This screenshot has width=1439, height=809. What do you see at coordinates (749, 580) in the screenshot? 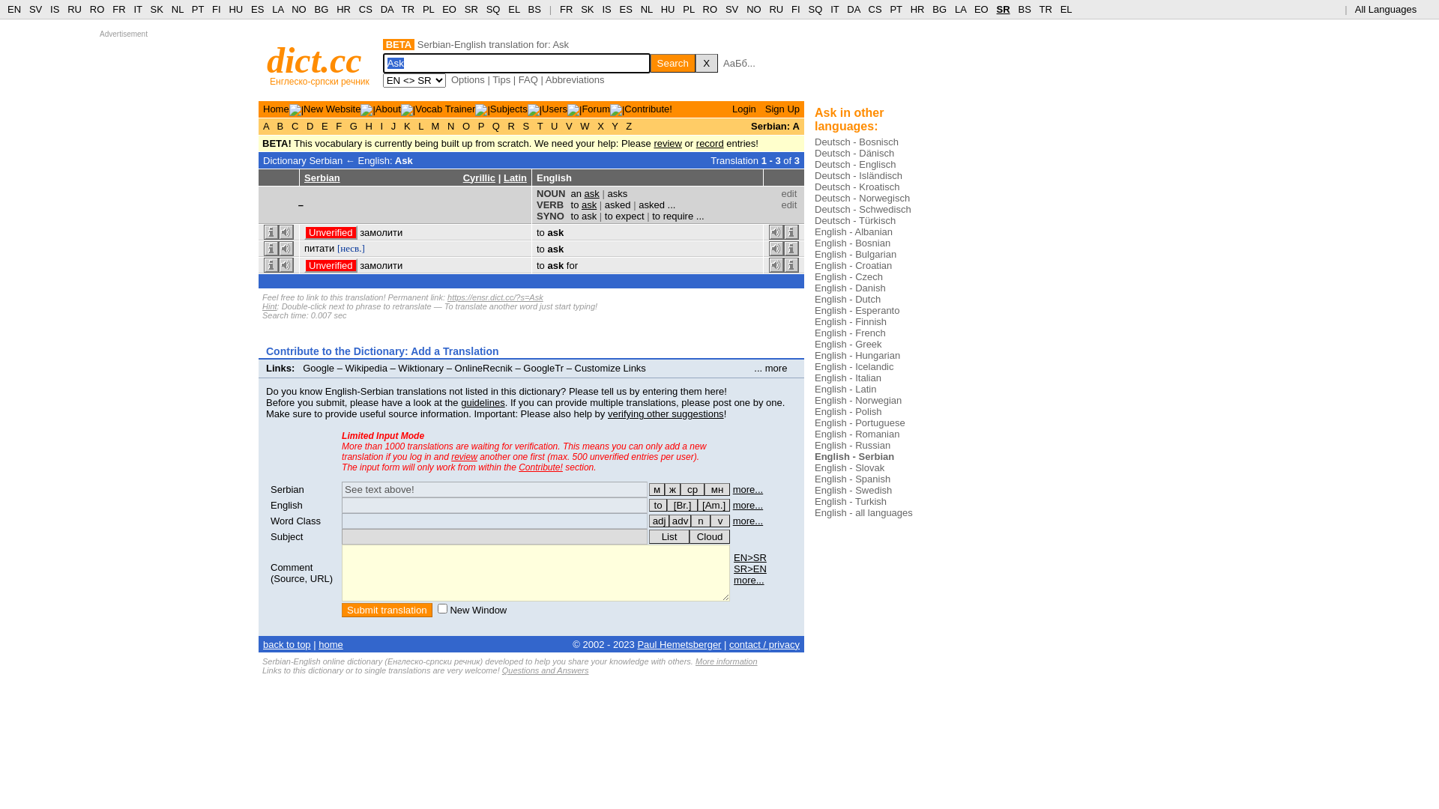
I see `more...` at bounding box center [749, 580].